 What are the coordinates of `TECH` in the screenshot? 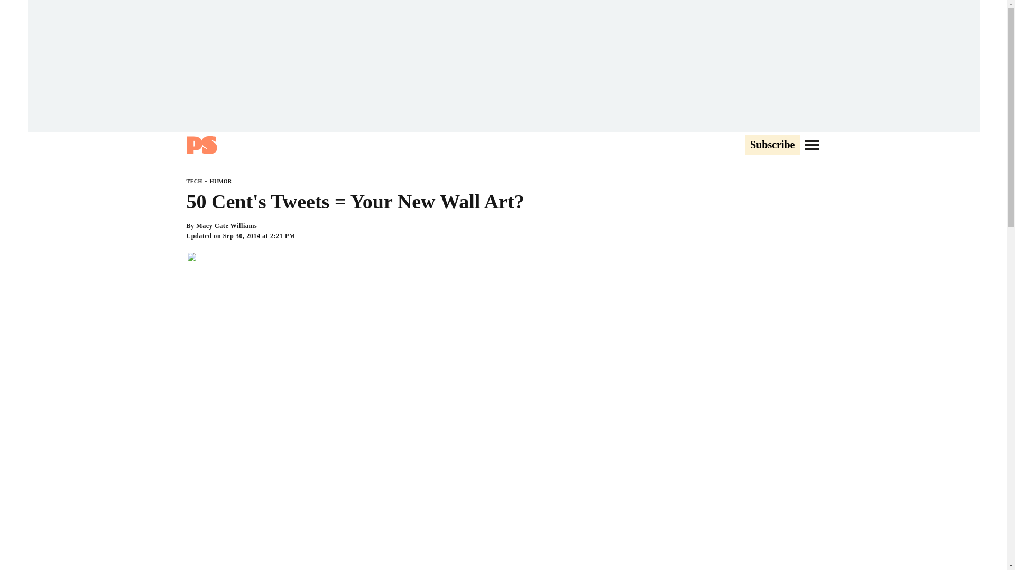 It's located at (193, 181).